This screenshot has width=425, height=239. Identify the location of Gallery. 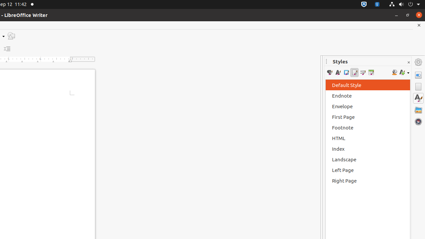
(418, 110).